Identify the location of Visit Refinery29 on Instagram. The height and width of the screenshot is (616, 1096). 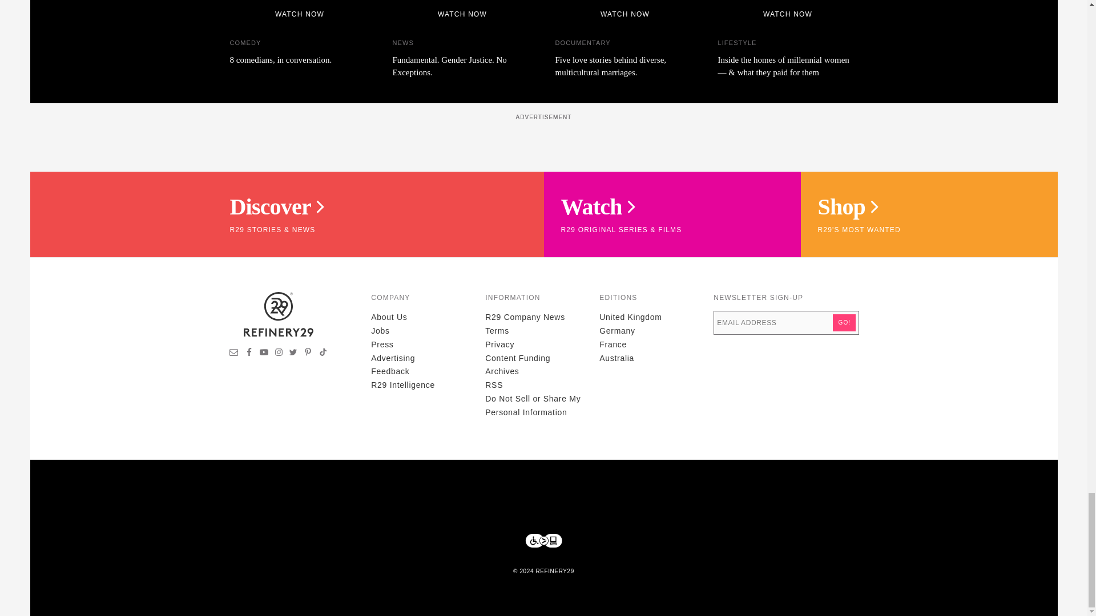
(279, 354).